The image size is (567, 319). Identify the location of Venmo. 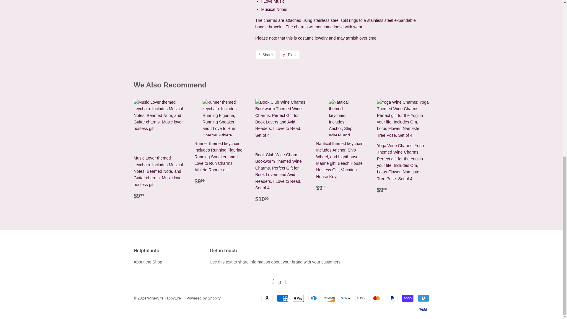
(423, 298).